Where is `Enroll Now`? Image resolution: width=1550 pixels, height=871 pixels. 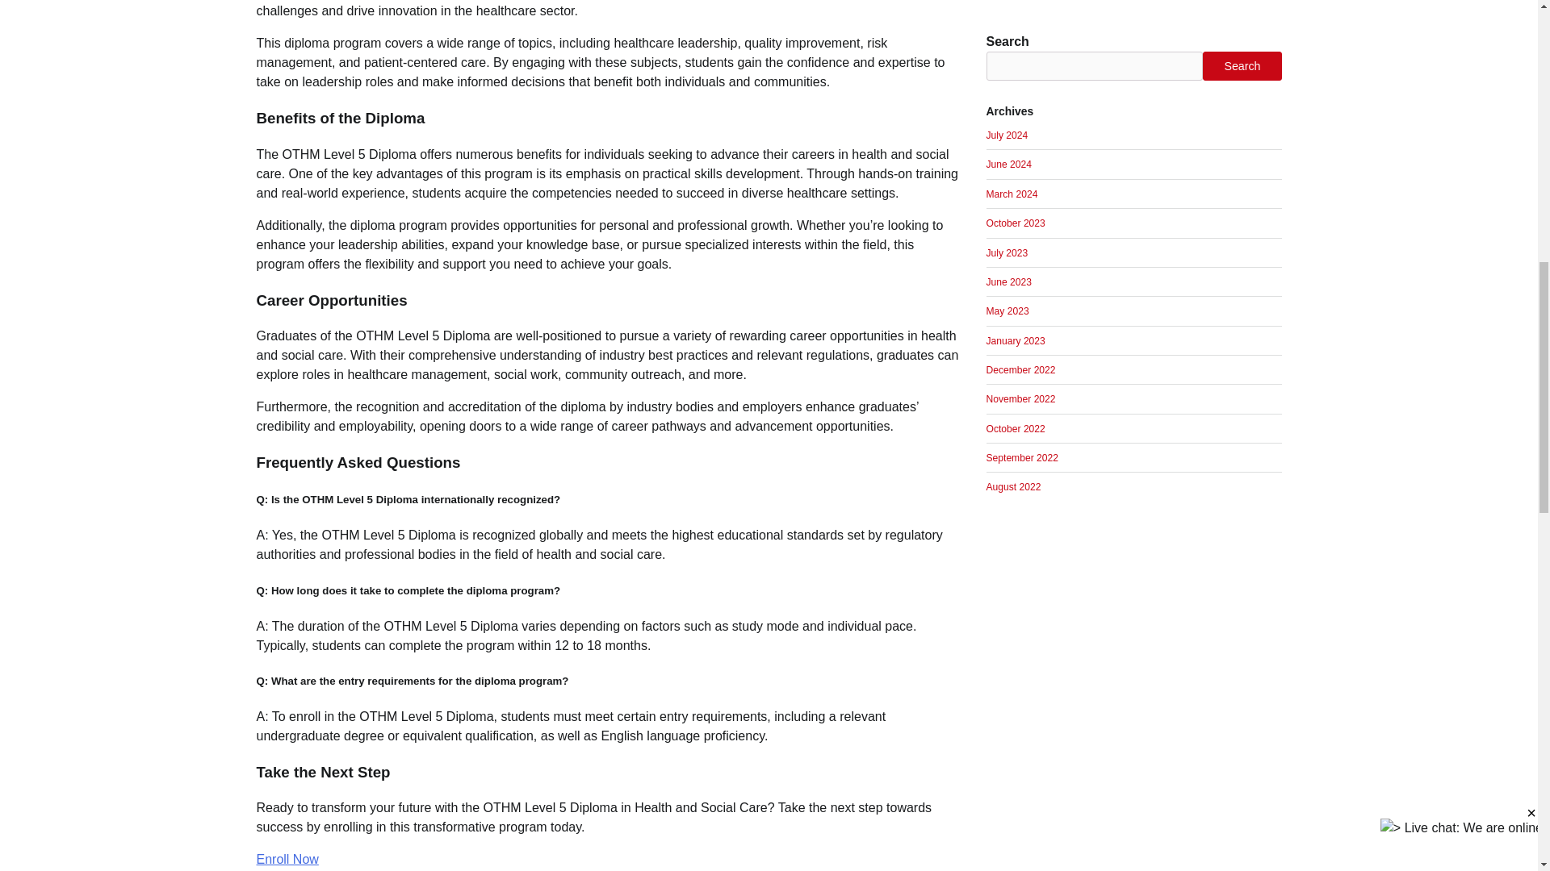 Enroll Now is located at coordinates (287, 859).